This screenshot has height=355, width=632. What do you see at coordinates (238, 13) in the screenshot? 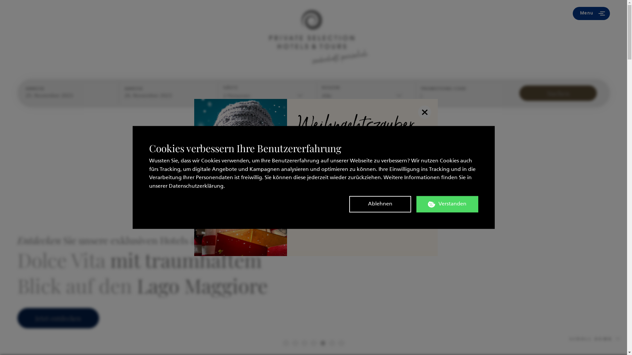
I see `Gutscheine` at bounding box center [238, 13].